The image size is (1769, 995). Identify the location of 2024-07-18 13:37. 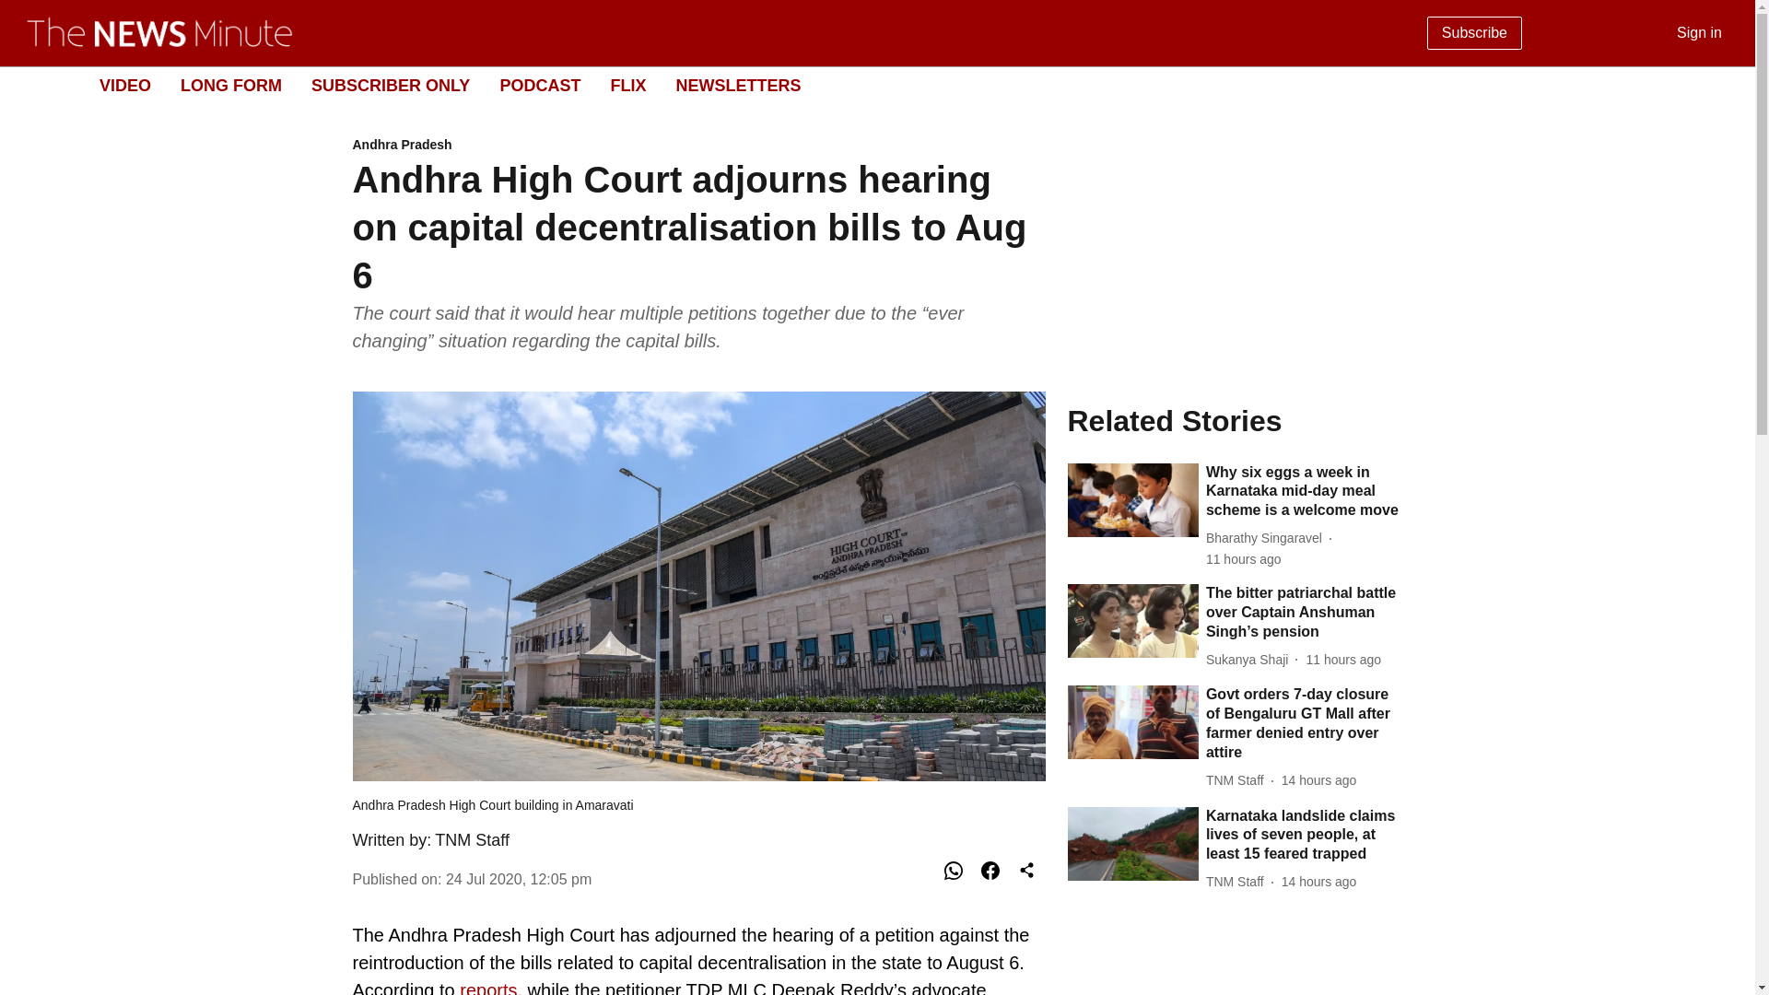
(1244, 559).